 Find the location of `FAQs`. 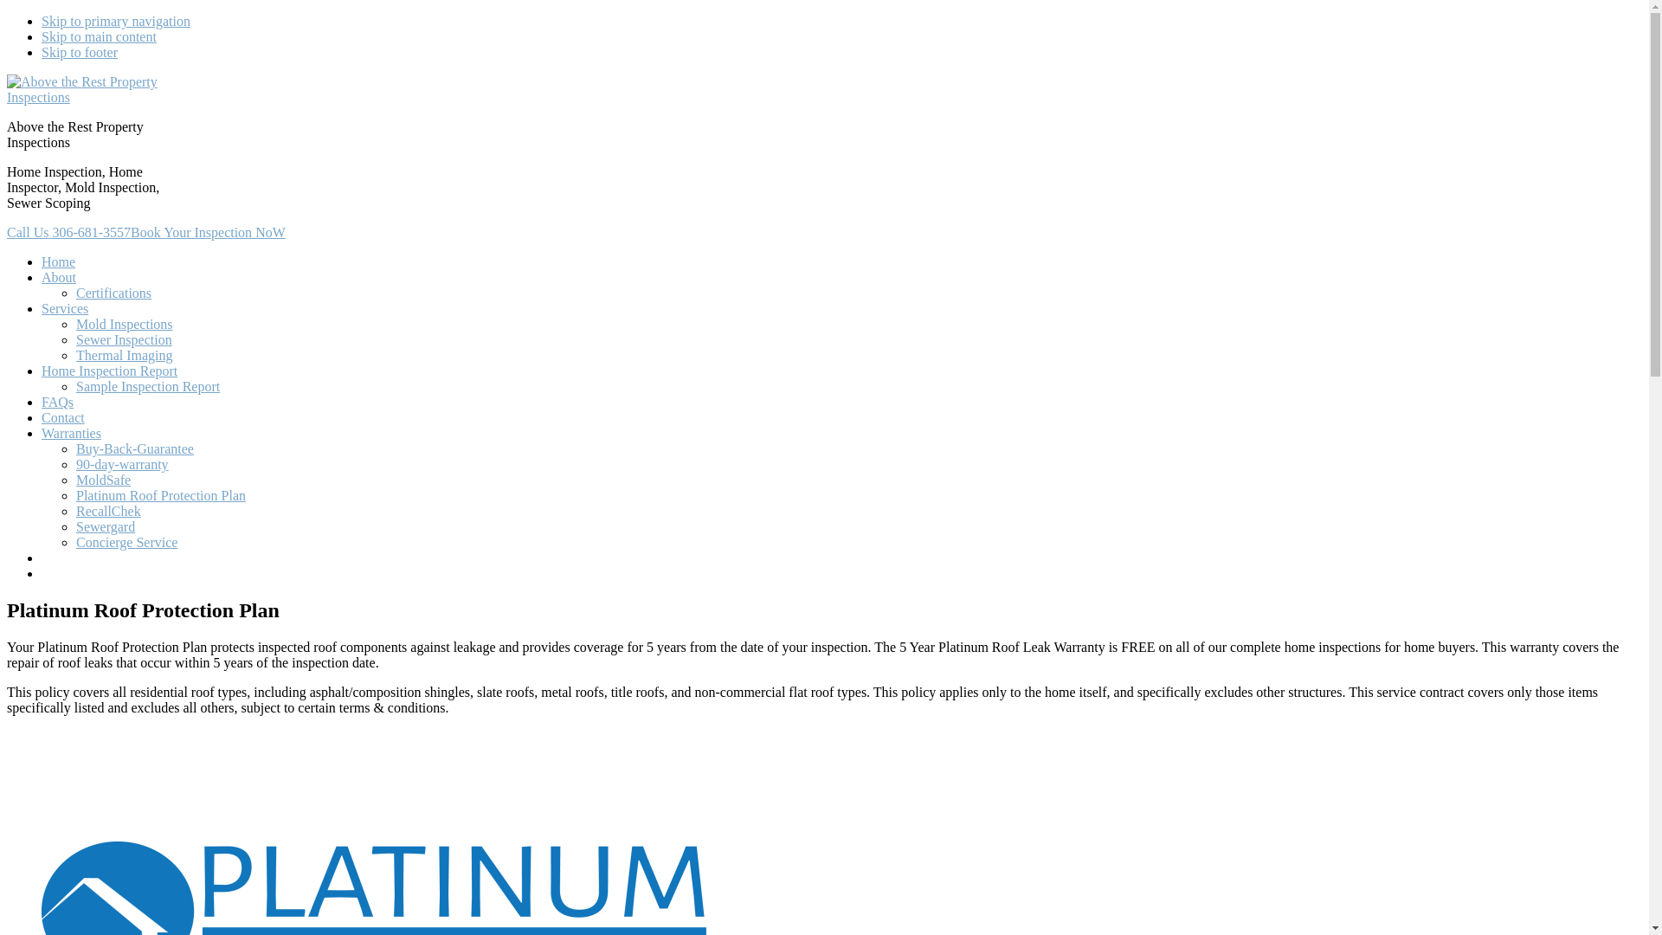

FAQs is located at coordinates (57, 402).